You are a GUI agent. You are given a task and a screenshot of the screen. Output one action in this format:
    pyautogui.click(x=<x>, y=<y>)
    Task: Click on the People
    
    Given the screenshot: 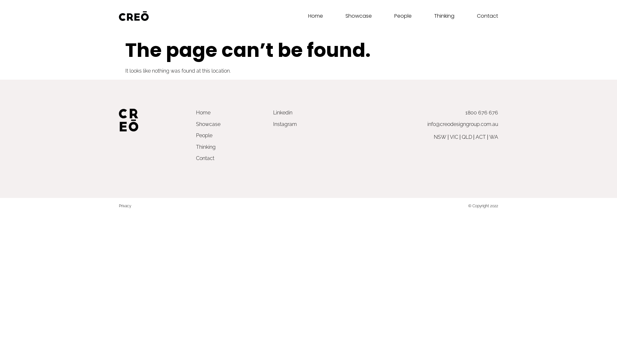 What is the action you would take?
    pyautogui.click(x=403, y=16)
    